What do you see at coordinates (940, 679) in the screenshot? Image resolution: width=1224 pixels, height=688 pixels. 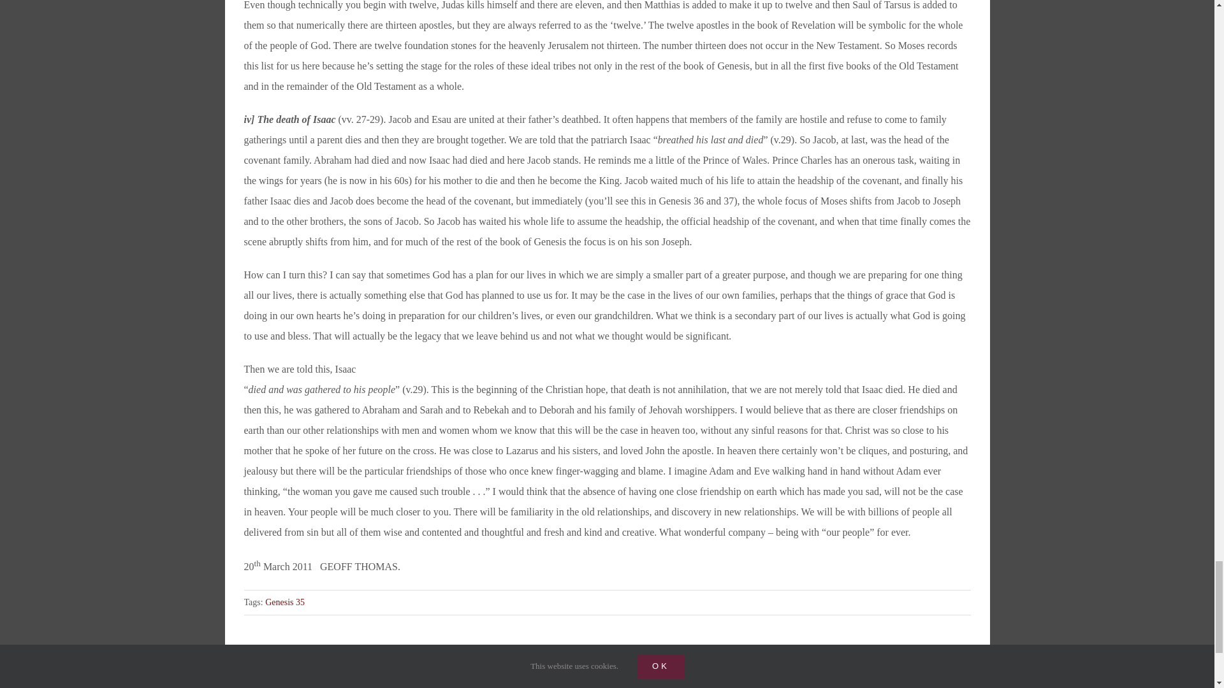 I see `WhatsApp` at bounding box center [940, 679].